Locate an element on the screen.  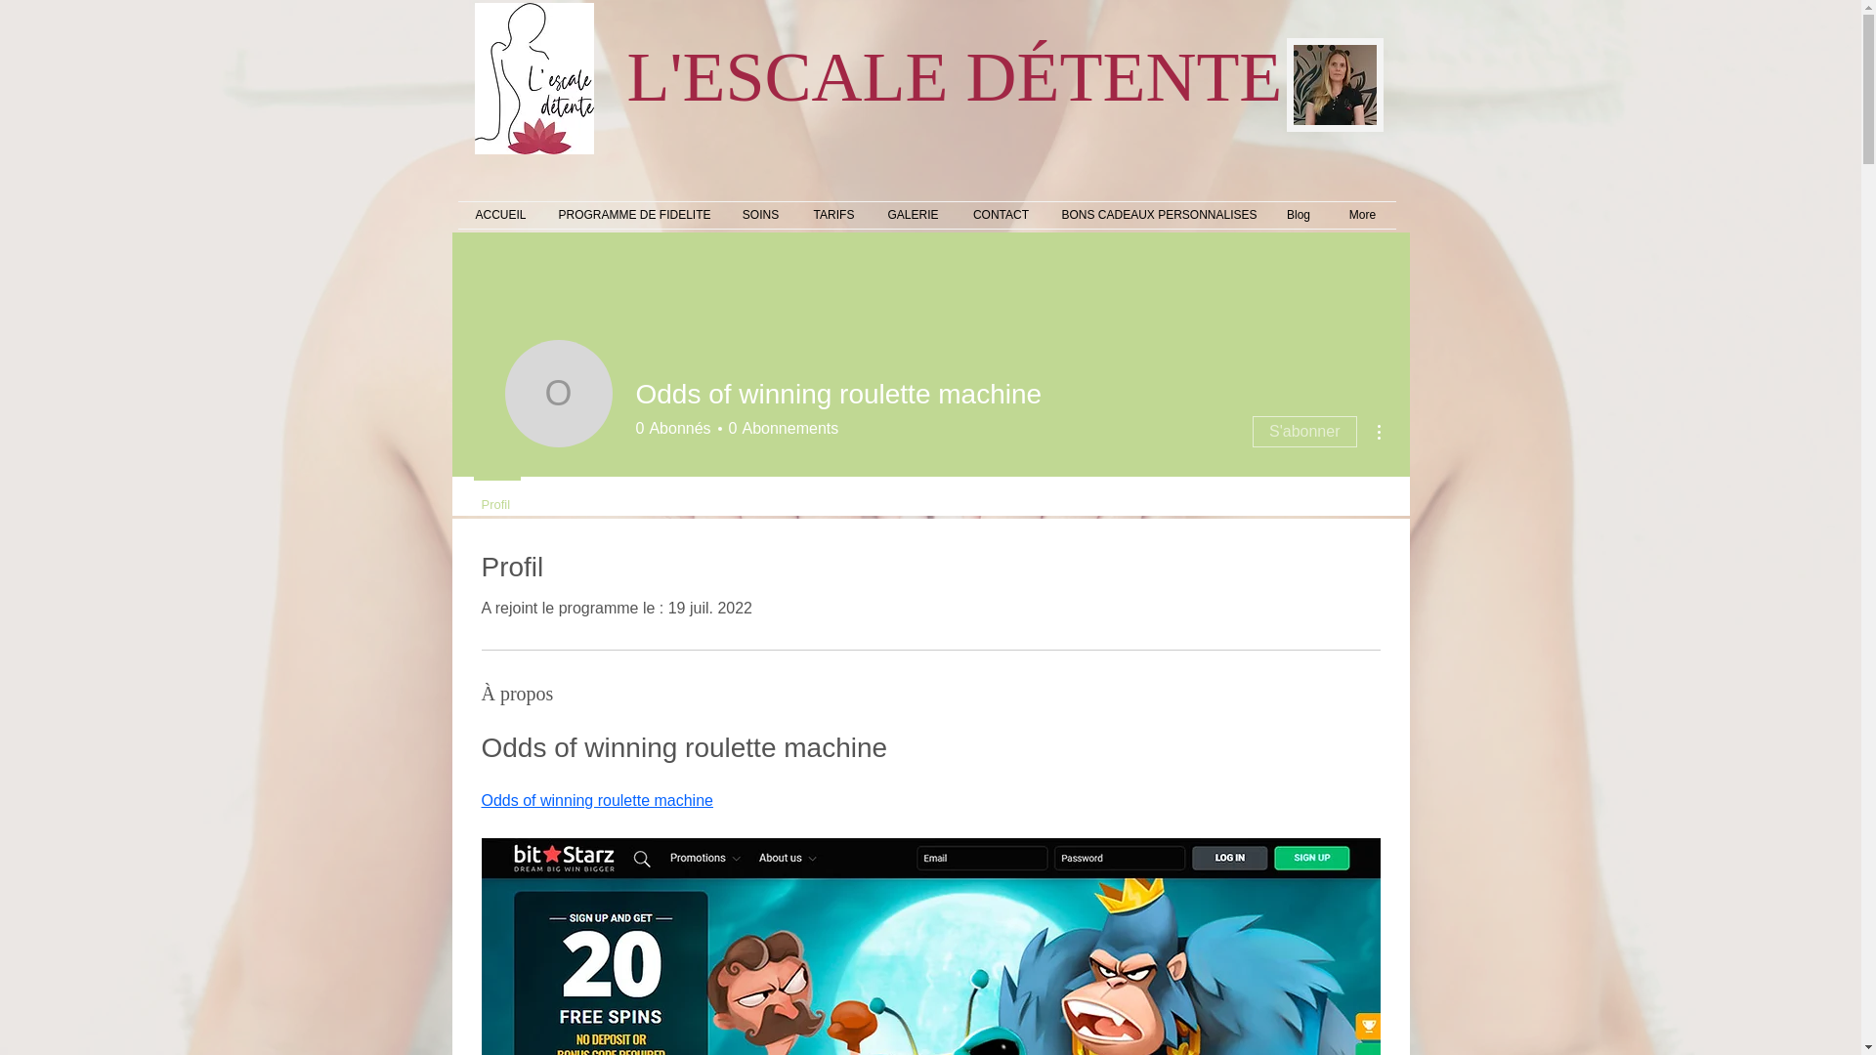
S'abonner is located at coordinates (1304, 431).